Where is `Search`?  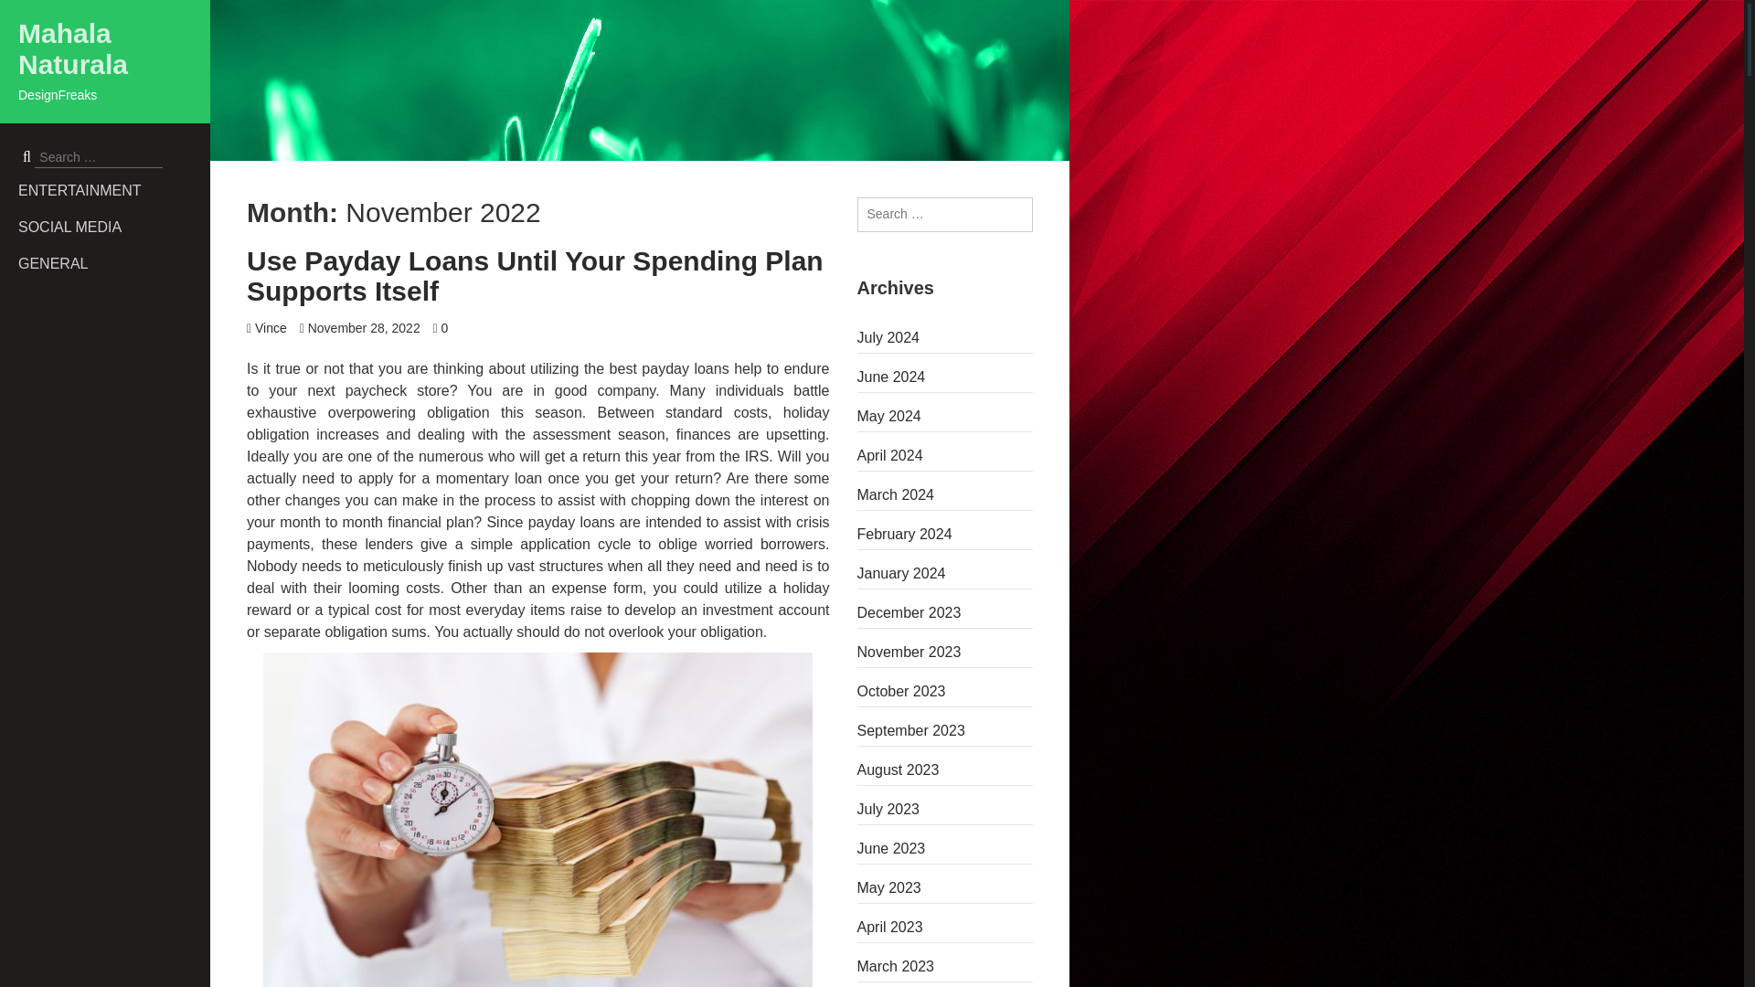
Search is located at coordinates (29, 14).